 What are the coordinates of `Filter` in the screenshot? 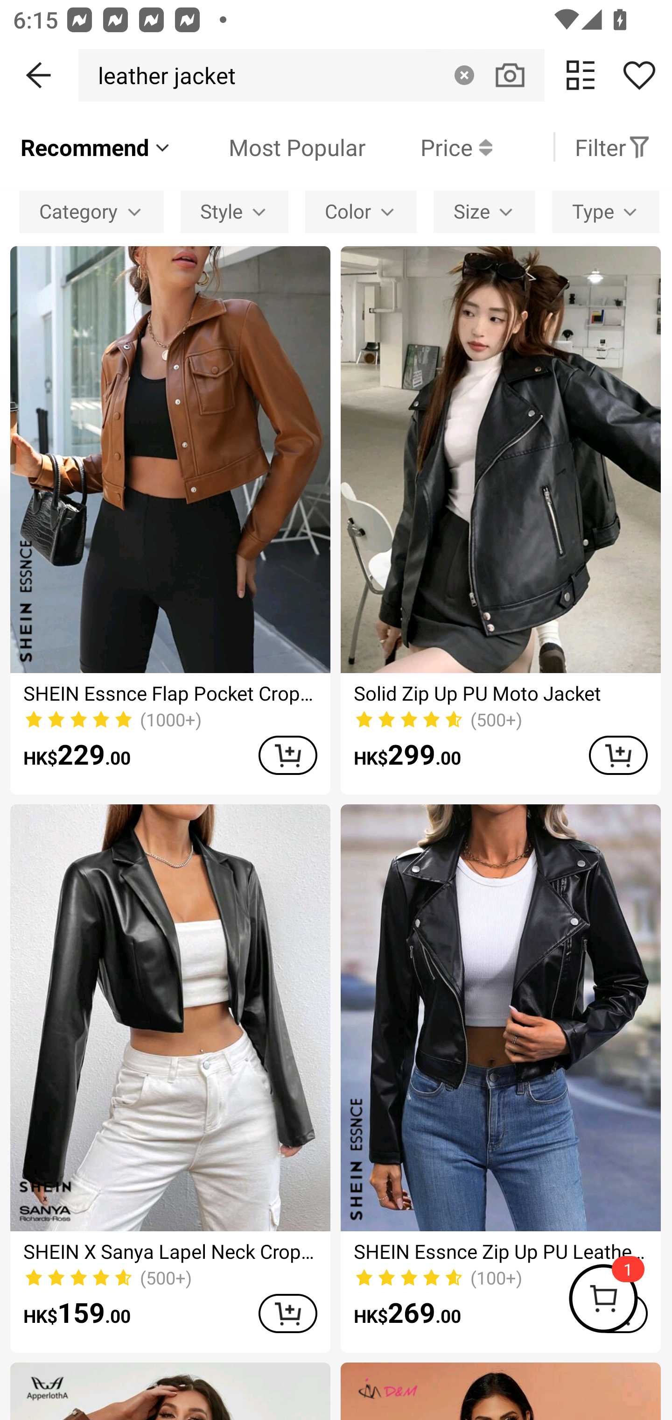 It's located at (613, 147).